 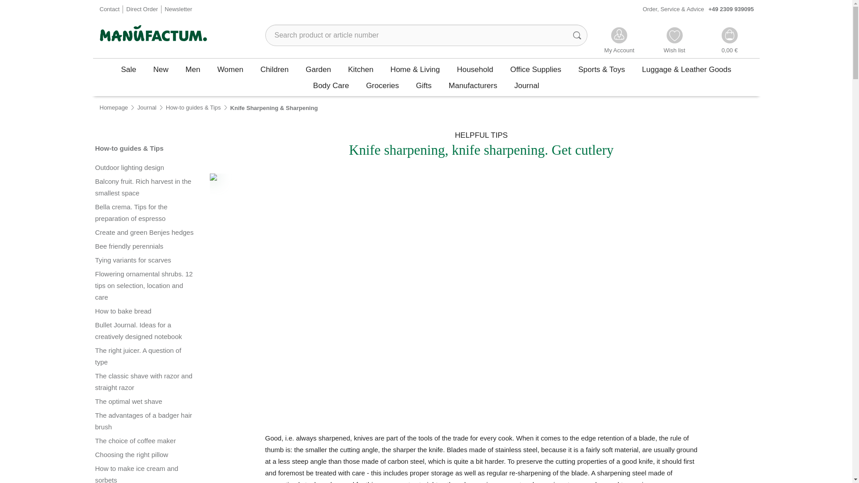 I want to click on Sale, so click(x=129, y=69).